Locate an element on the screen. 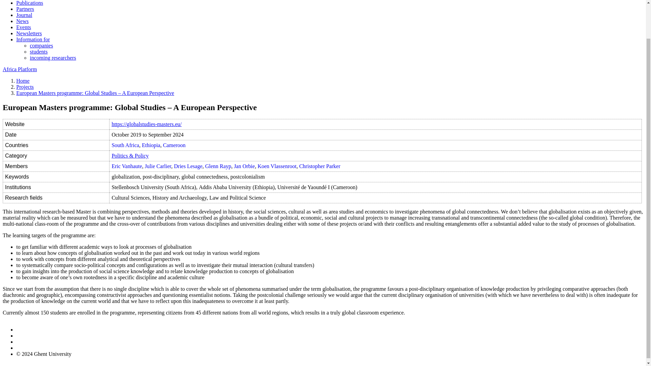 This screenshot has width=651, height=366. South Africa is located at coordinates (125, 145).